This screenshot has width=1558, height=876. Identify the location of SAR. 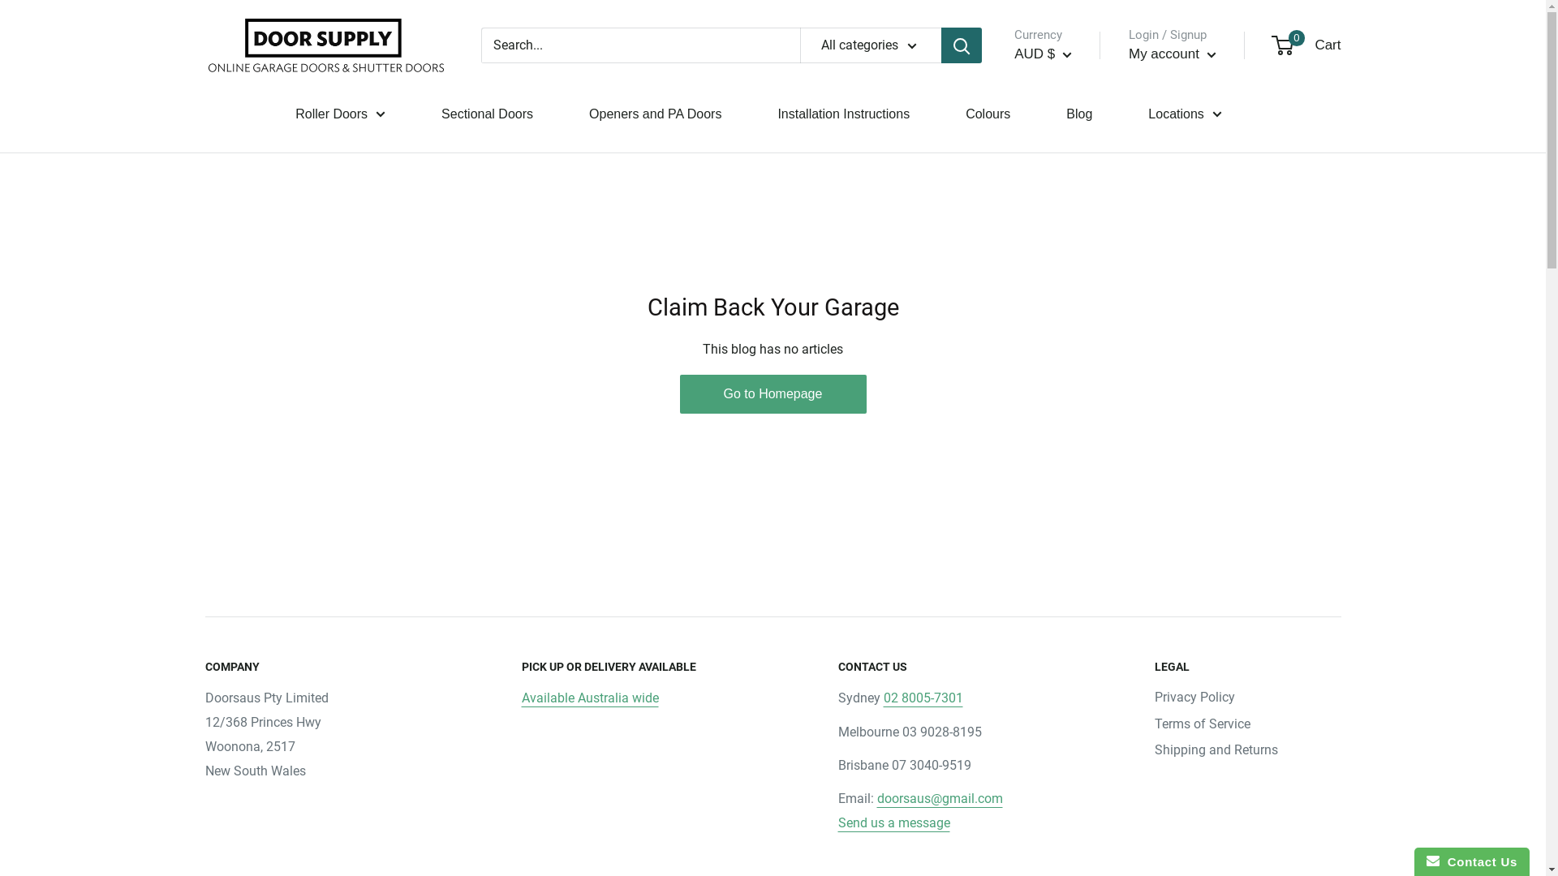
(247, 193).